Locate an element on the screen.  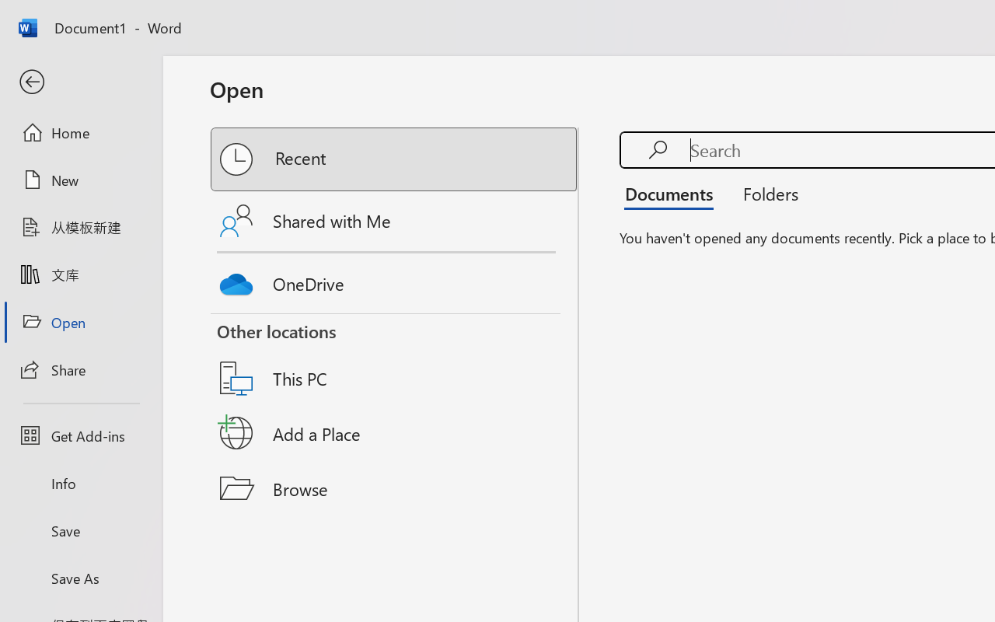
Back is located at coordinates (81, 82).